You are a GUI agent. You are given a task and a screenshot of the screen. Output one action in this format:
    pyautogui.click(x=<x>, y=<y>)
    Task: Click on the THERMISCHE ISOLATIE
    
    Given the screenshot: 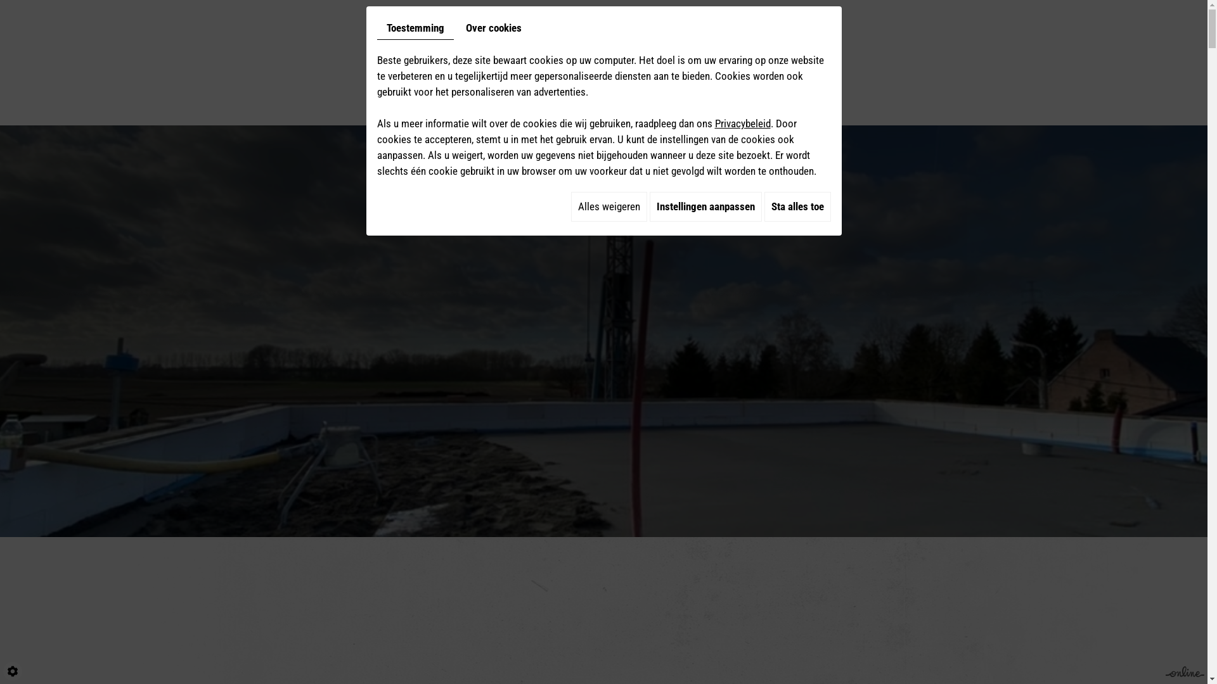 What is the action you would take?
    pyautogui.click(x=434, y=70)
    